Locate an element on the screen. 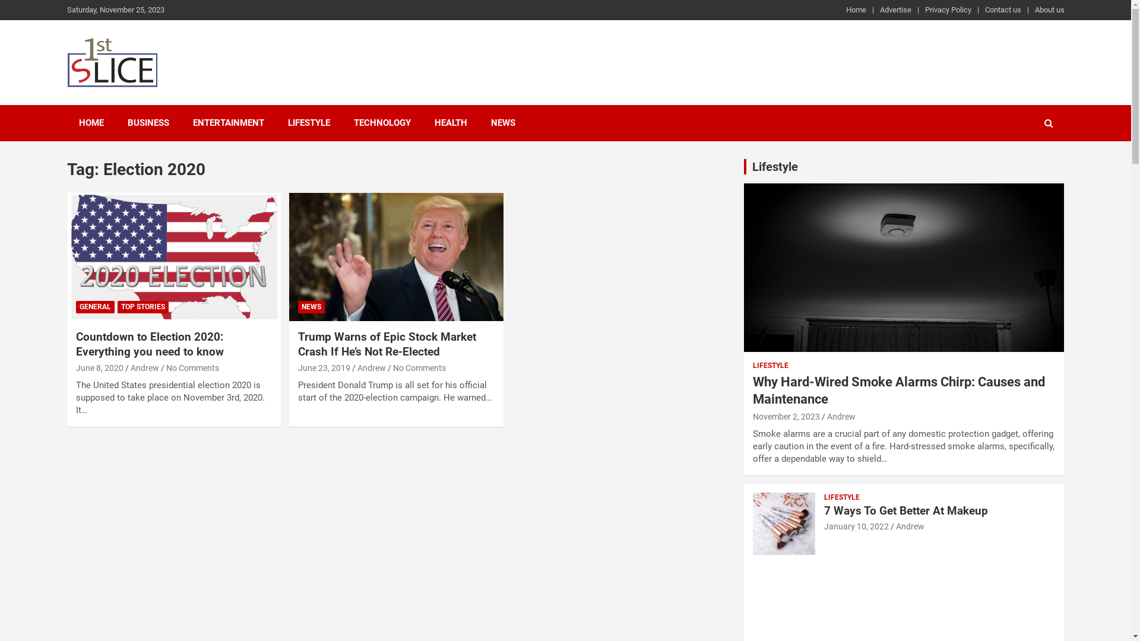 This screenshot has width=1140, height=641. BUSINESS is located at coordinates (148, 123).